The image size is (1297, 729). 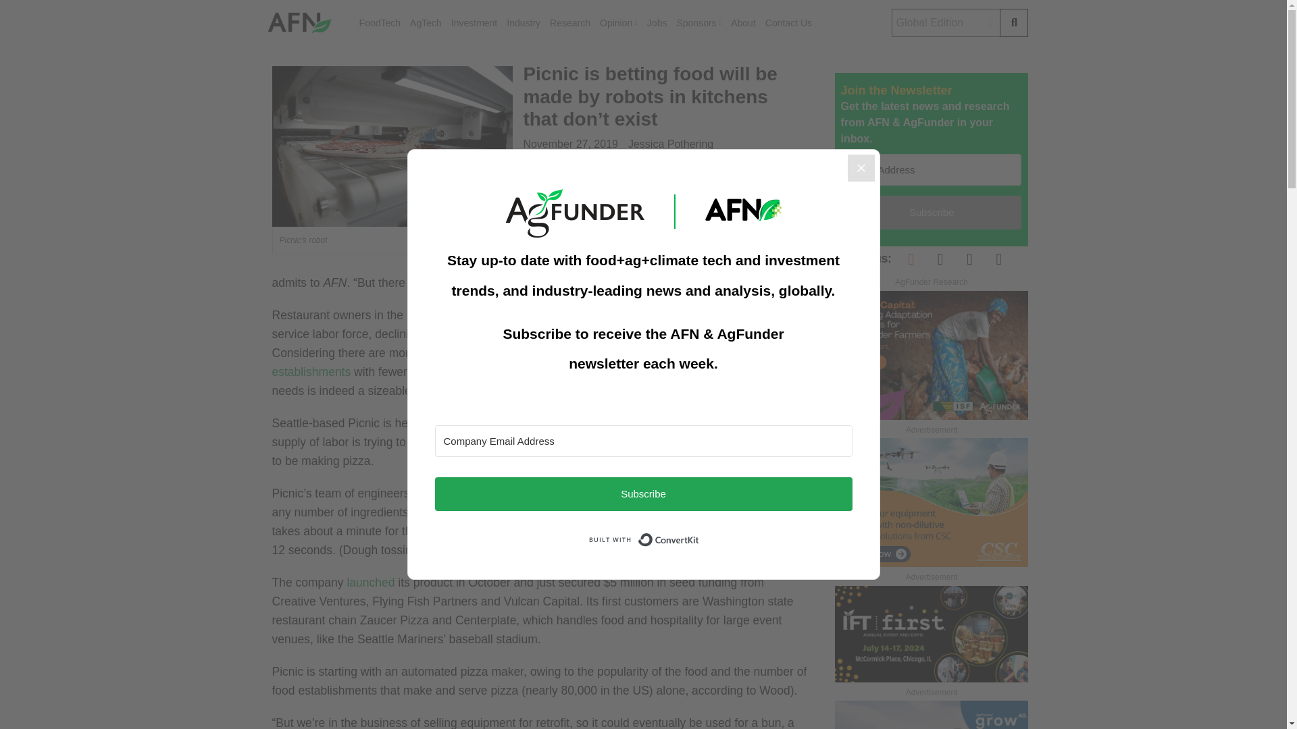 What do you see at coordinates (474, 23) in the screenshot?
I see `Investment` at bounding box center [474, 23].